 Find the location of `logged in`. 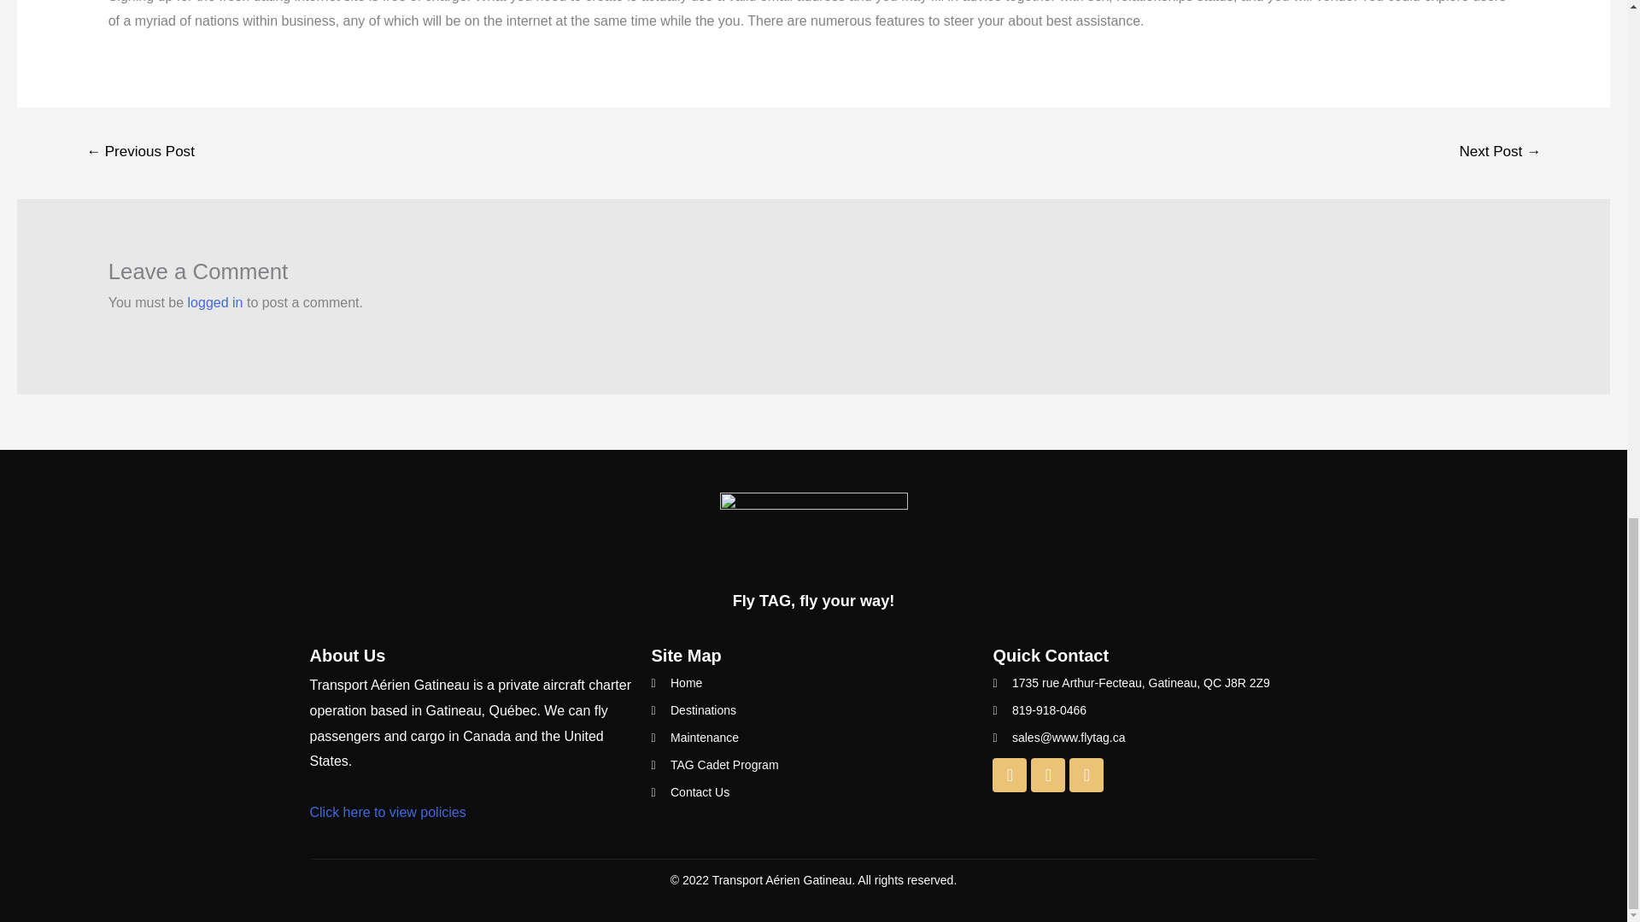

logged in is located at coordinates (215, 302).